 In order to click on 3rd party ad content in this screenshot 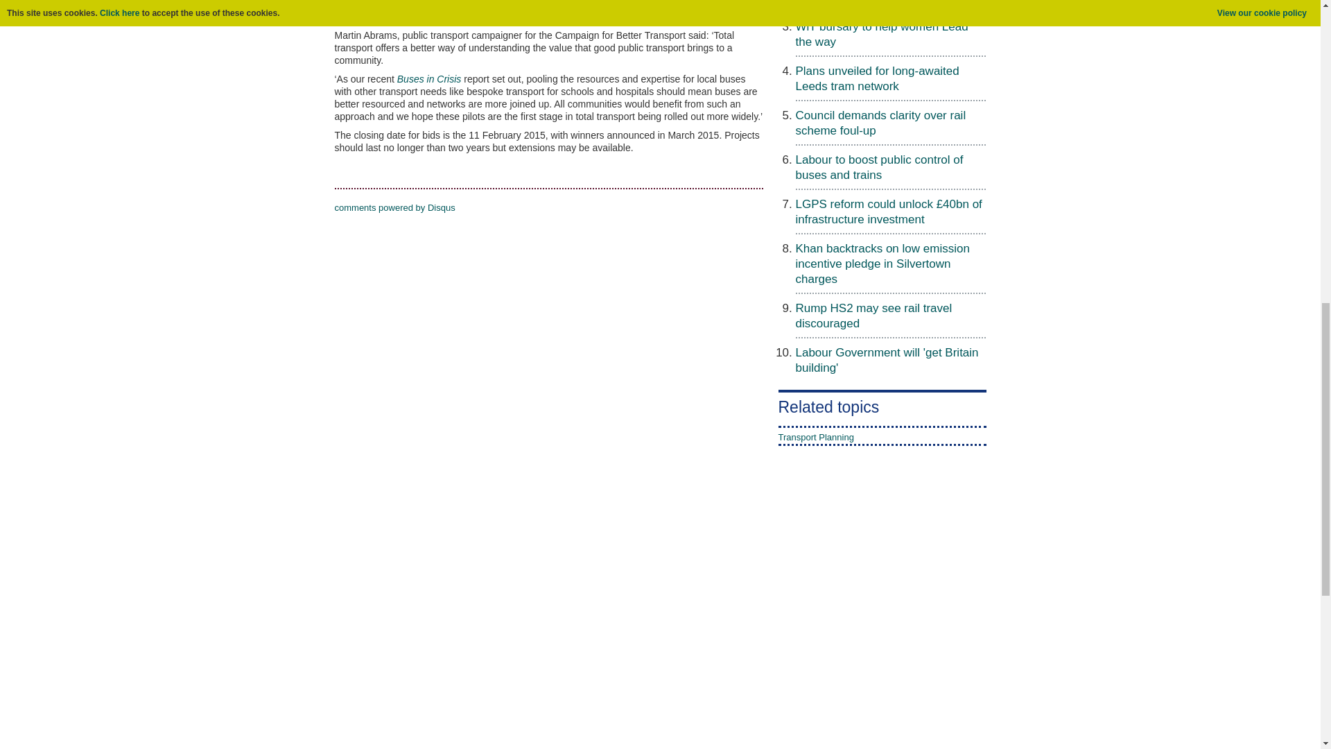, I will do `click(829, 614)`.